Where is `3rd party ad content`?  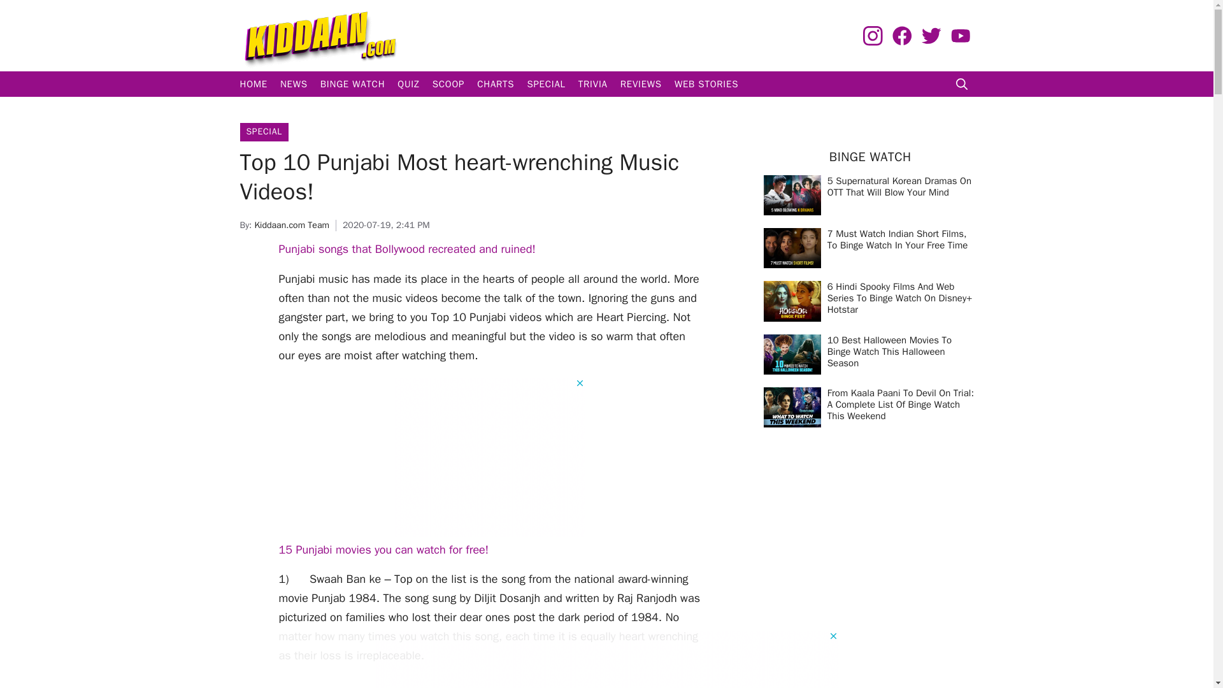 3rd party ad content is located at coordinates (489, 457).